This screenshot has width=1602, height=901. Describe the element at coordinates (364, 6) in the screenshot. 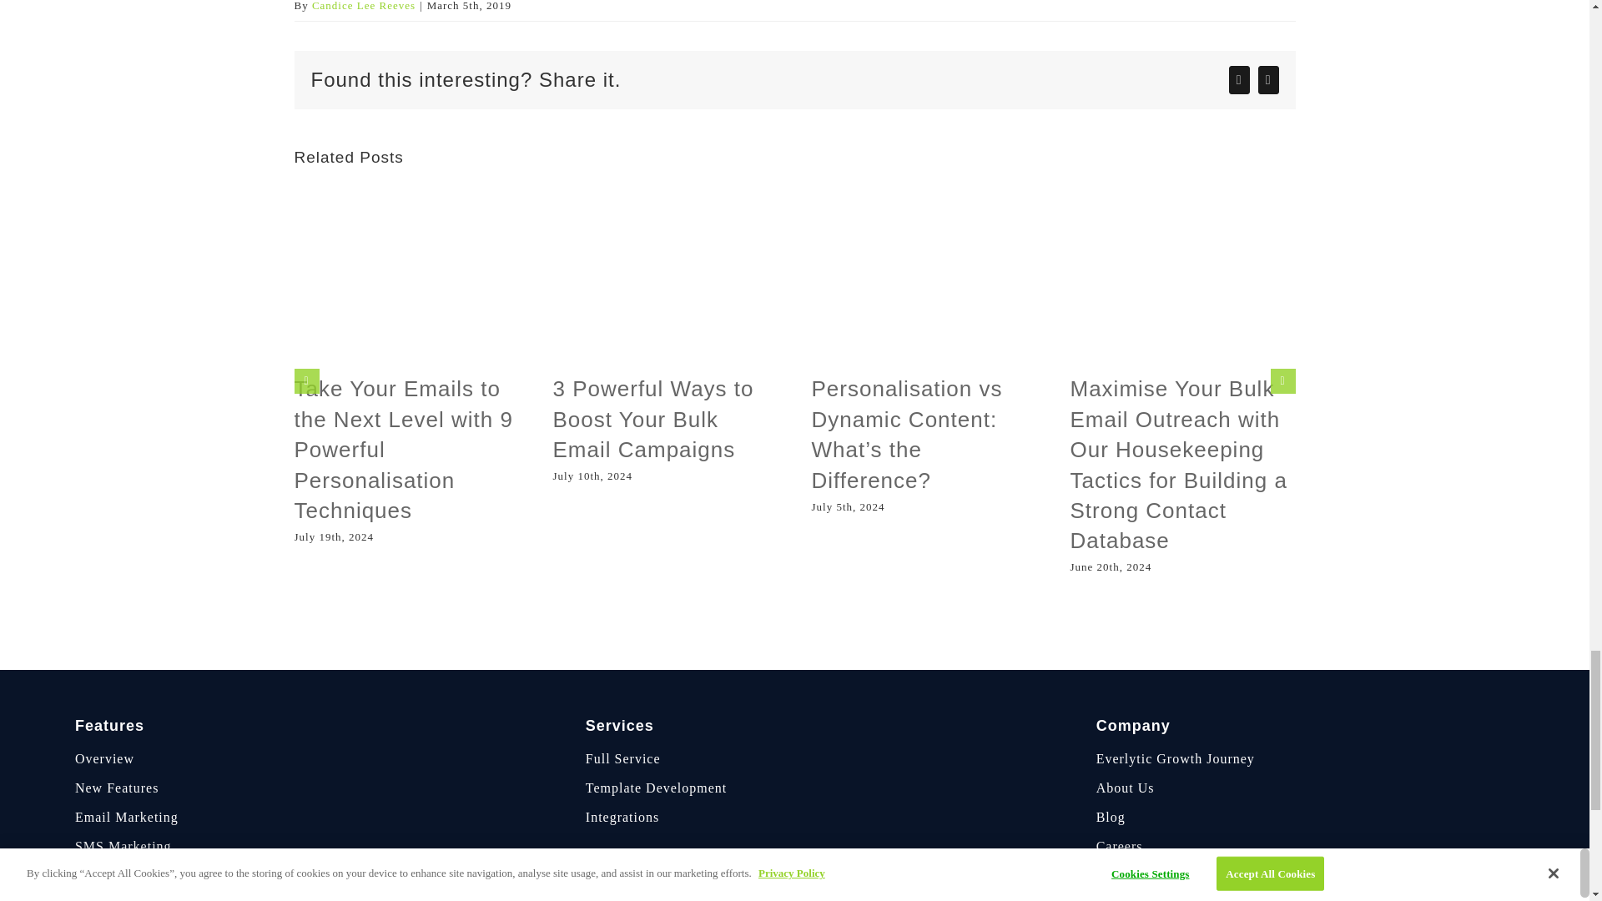

I see `Posts by Candice Lee Reeves` at that location.